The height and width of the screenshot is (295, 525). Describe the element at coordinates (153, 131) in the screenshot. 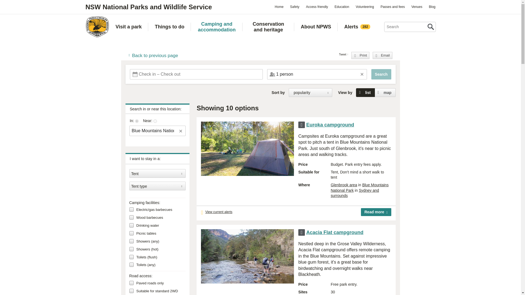

I see `Blue Mountains National Park` at that location.